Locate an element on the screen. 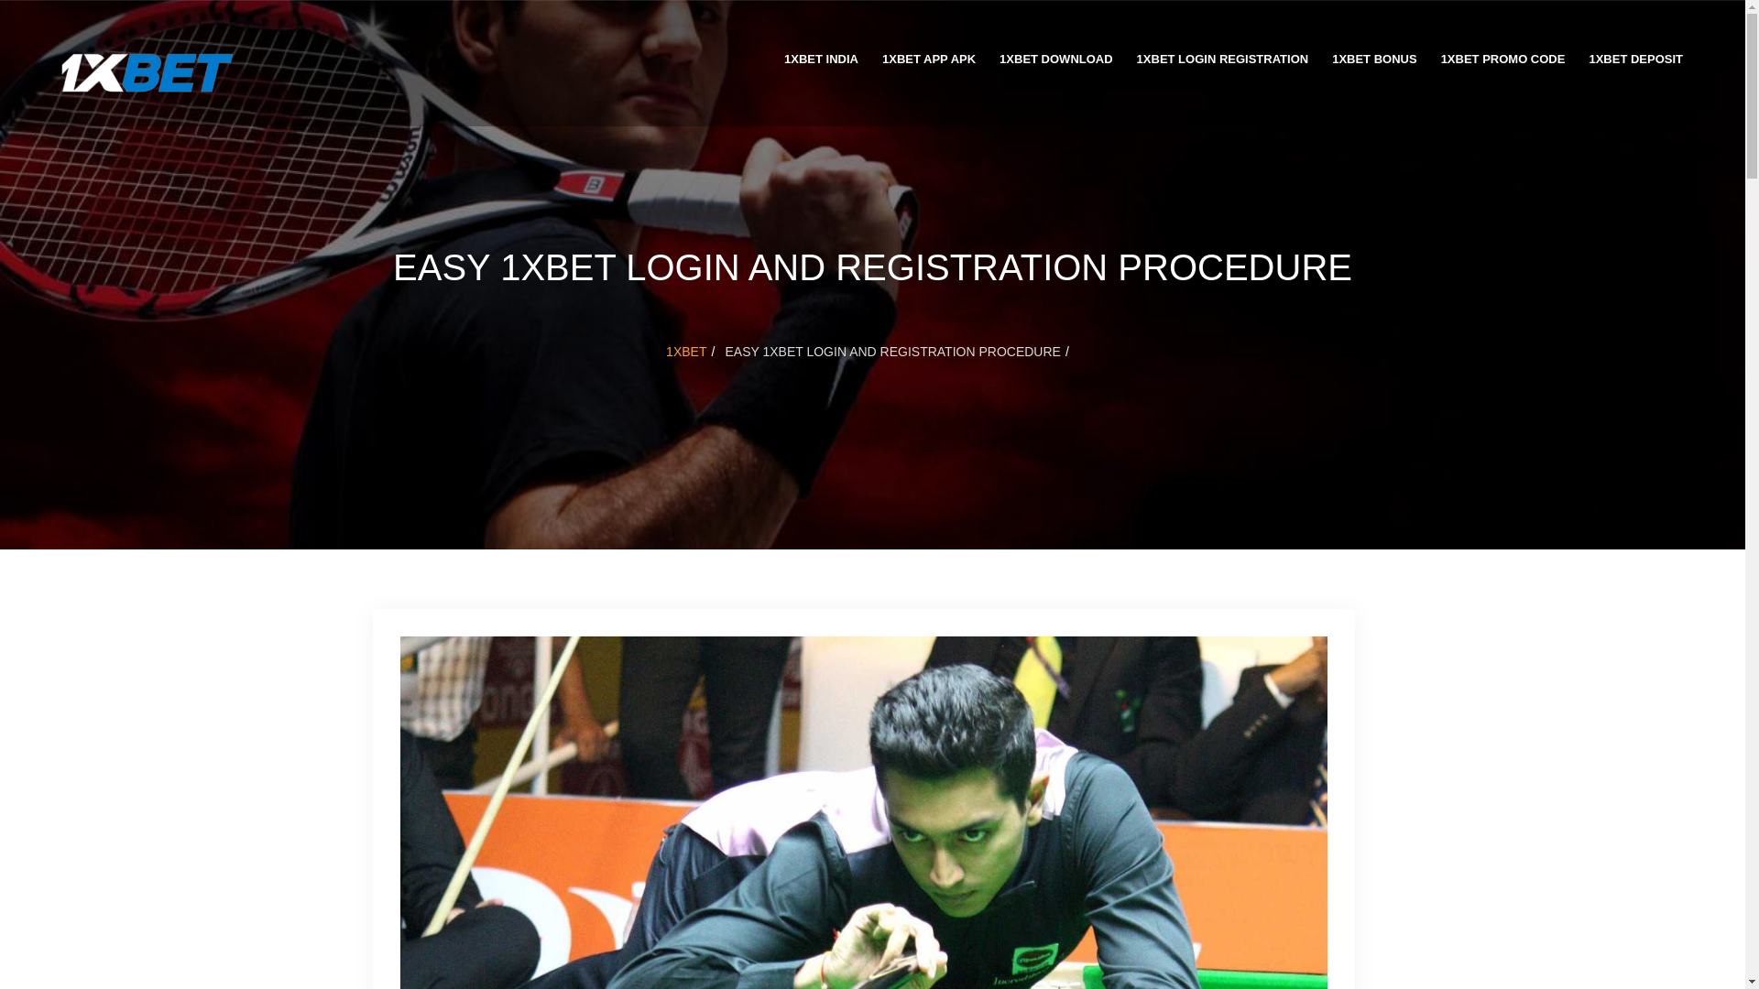 The width and height of the screenshot is (1759, 989). 1XBET DEPOSIT is located at coordinates (1636, 64).